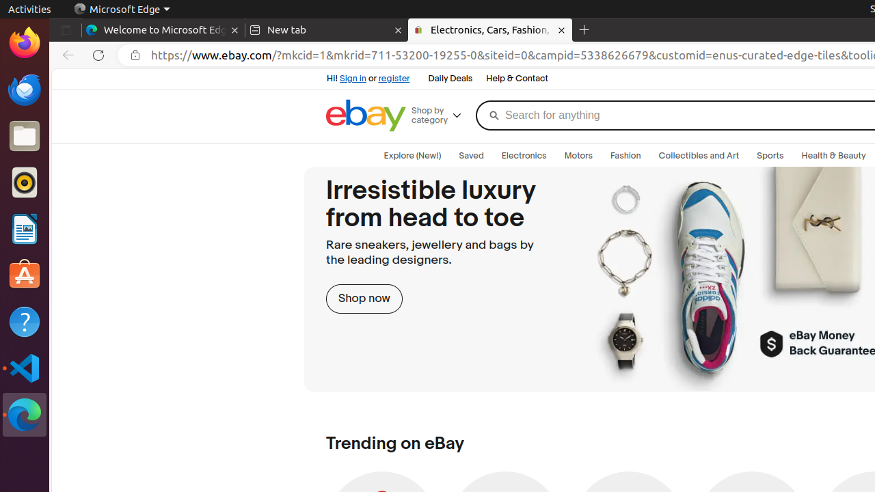 The width and height of the screenshot is (875, 492). I want to click on Motors, so click(578, 156).